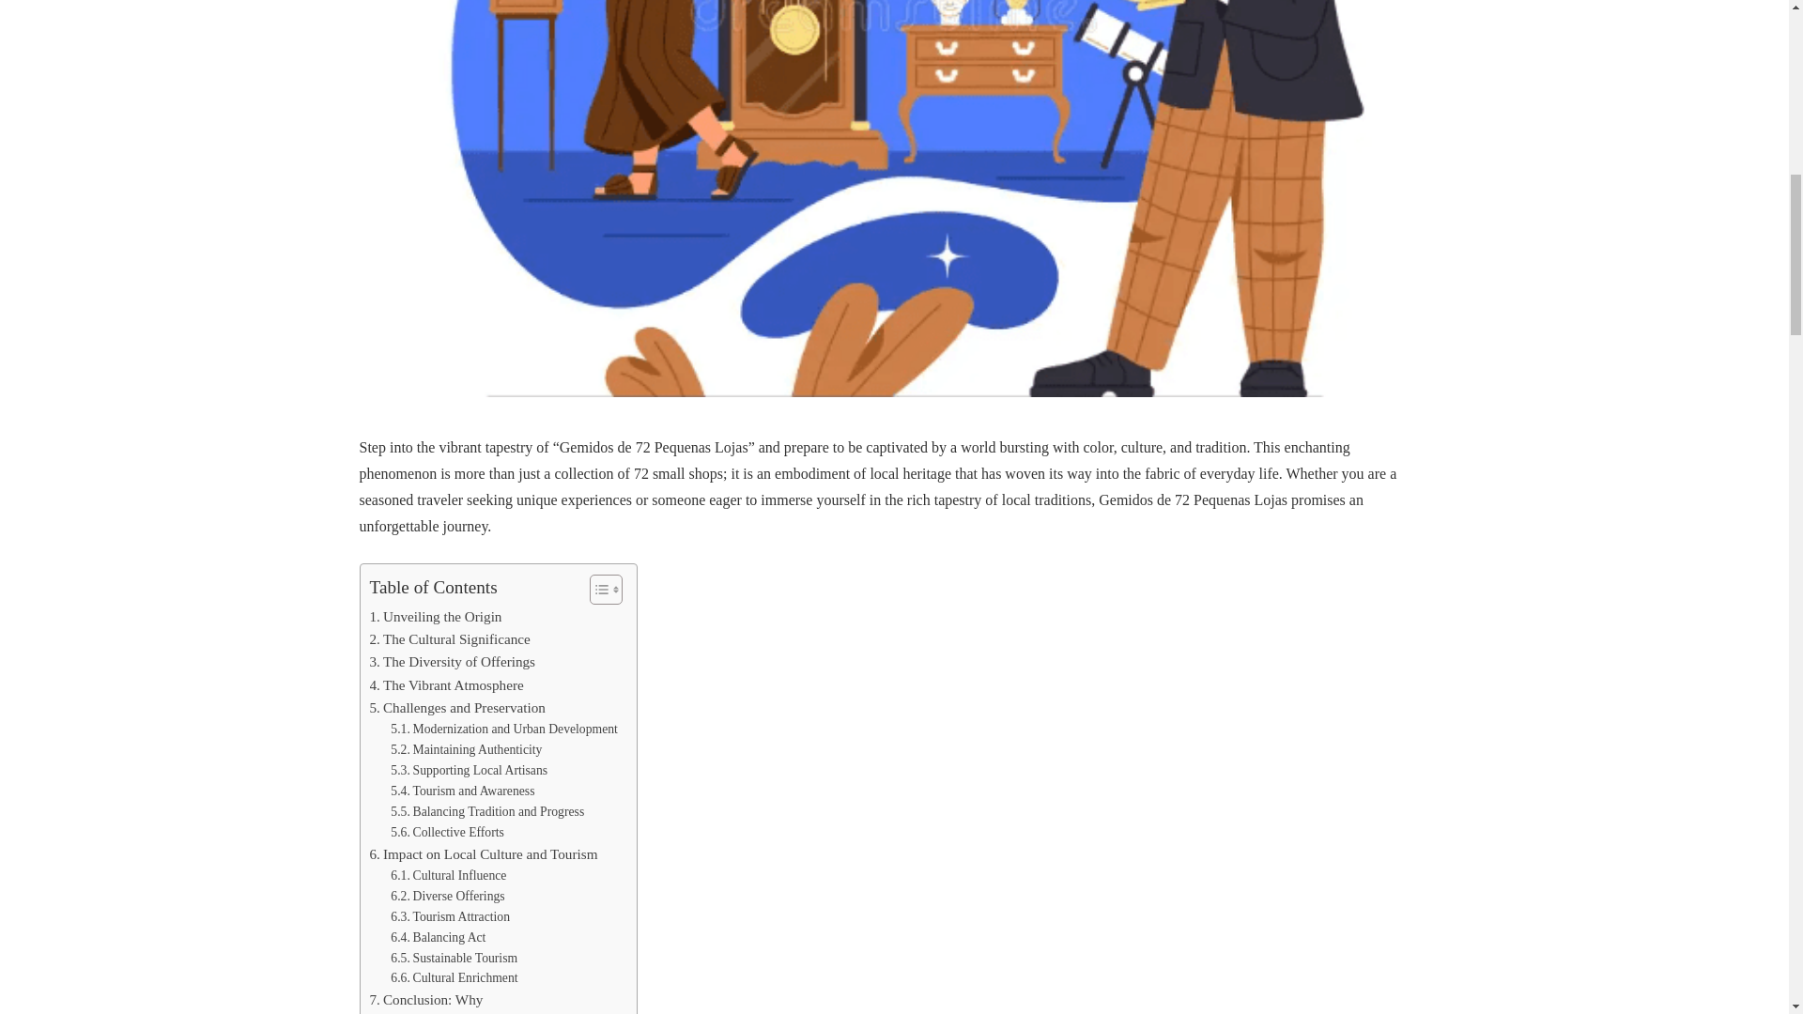 The image size is (1803, 1014). I want to click on The Cultural Significance, so click(449, 638).